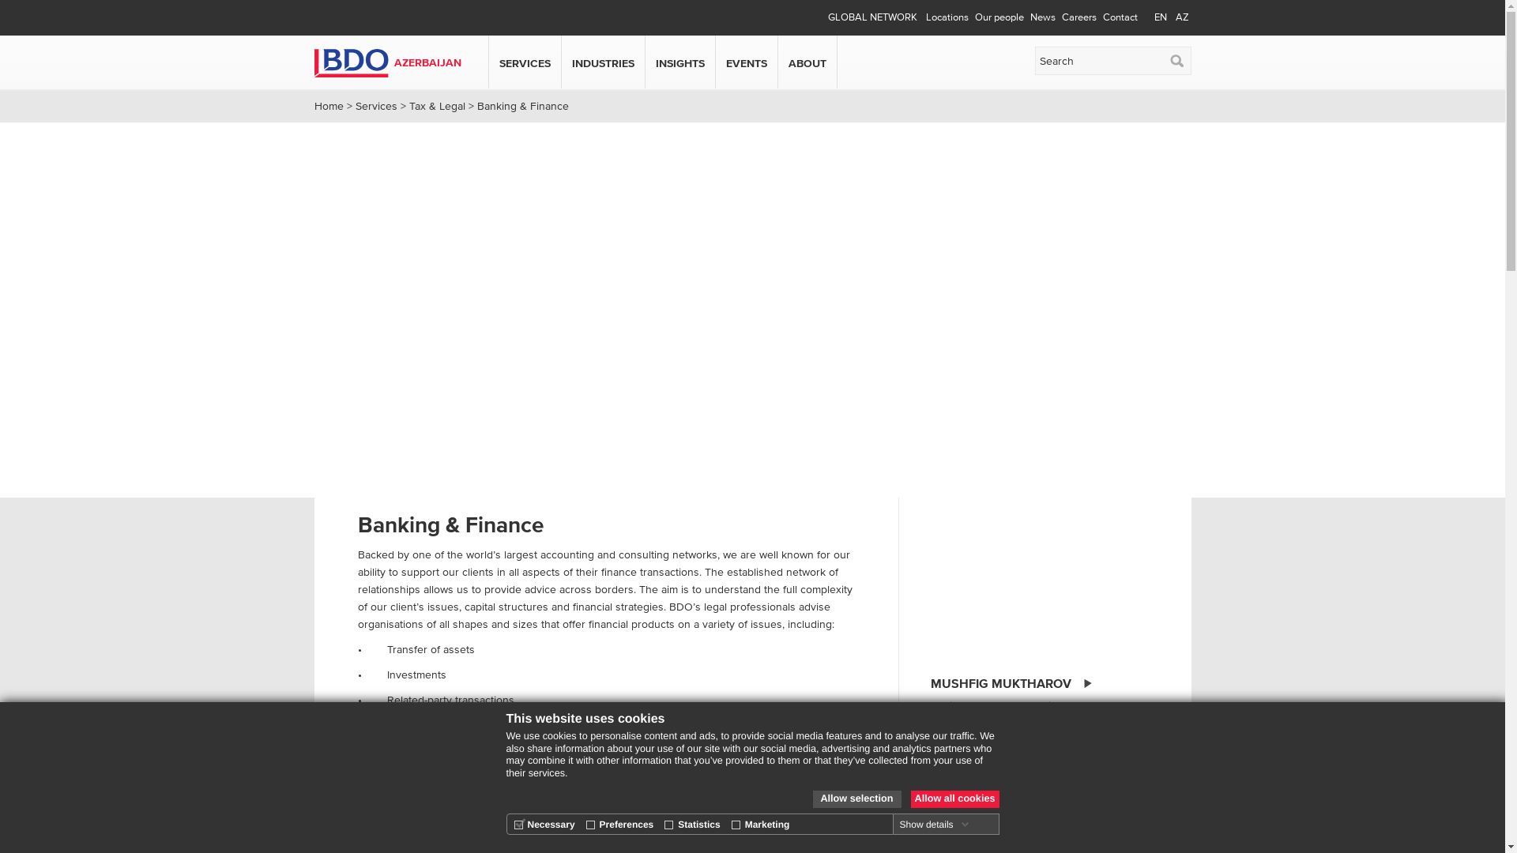 The height and width of the screenshot is (853, 1517). What do you see at coordinates (1011, 684) in the screenshot?
I see `MUSHFIG MUKTHAROV` at bounding box center [1011, 684].